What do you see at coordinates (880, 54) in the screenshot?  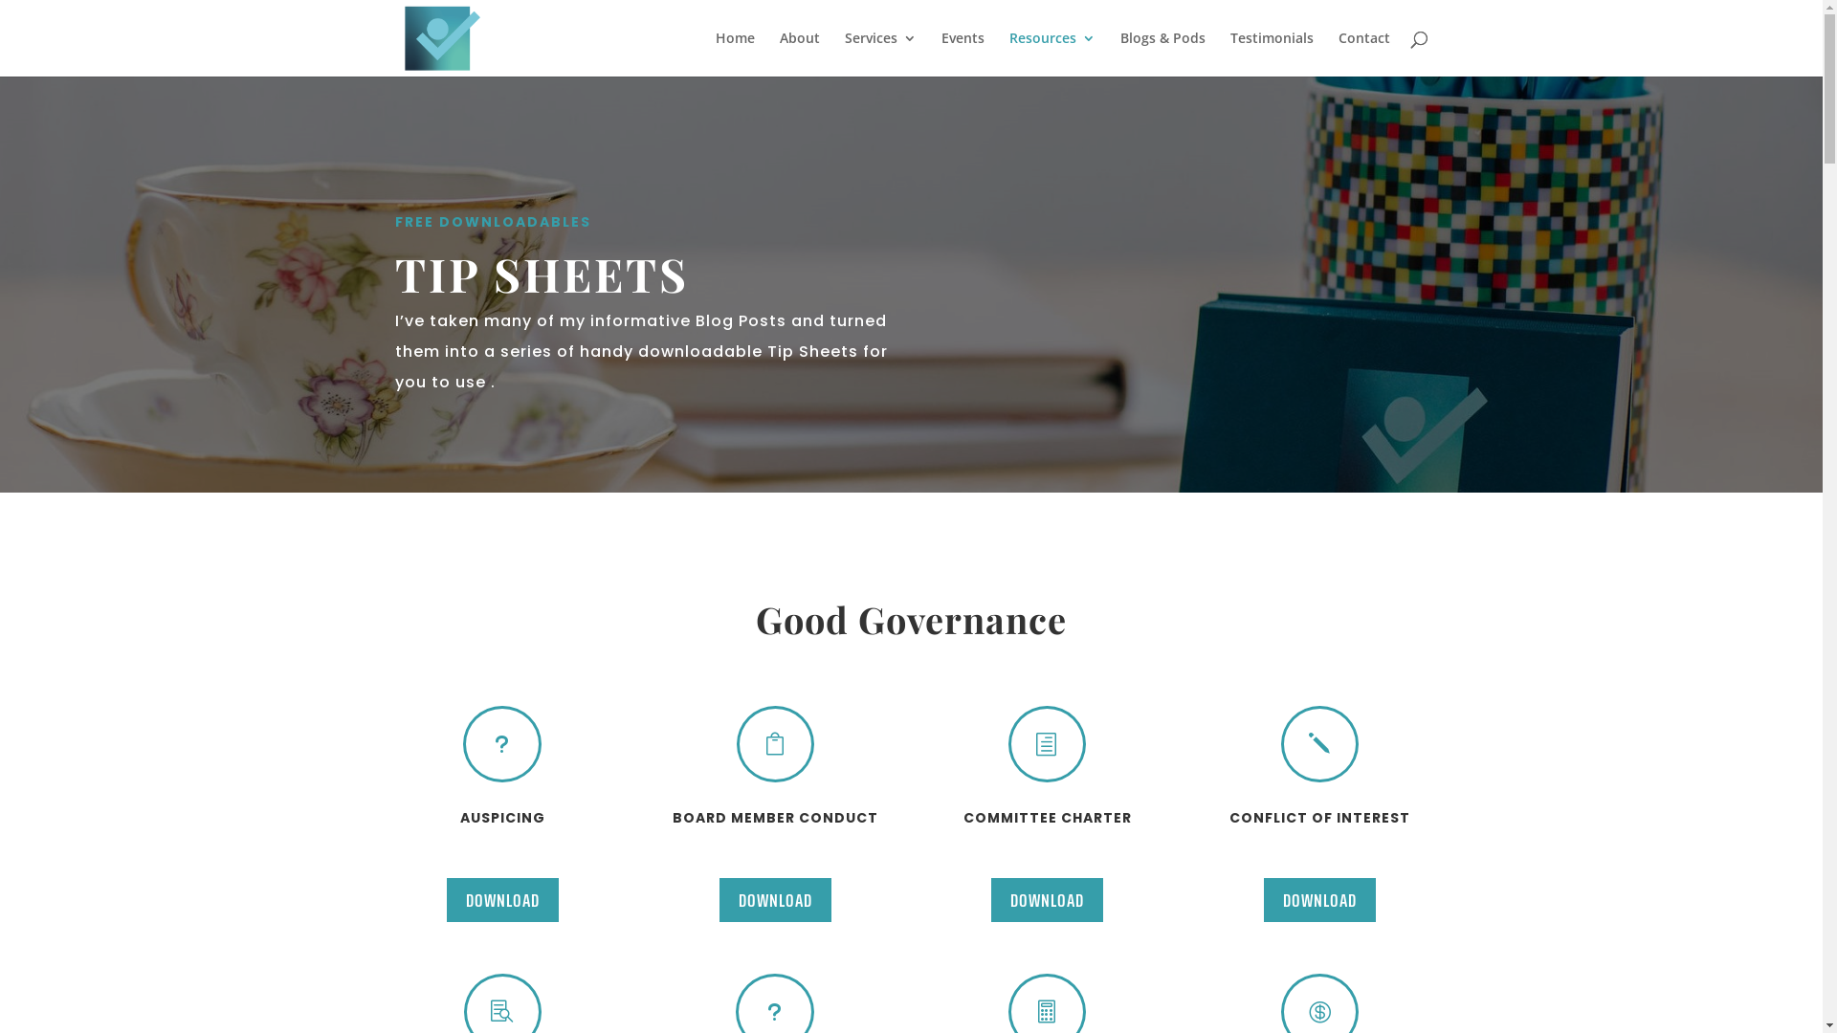 I see `Services` at bounding box center [880, 54].